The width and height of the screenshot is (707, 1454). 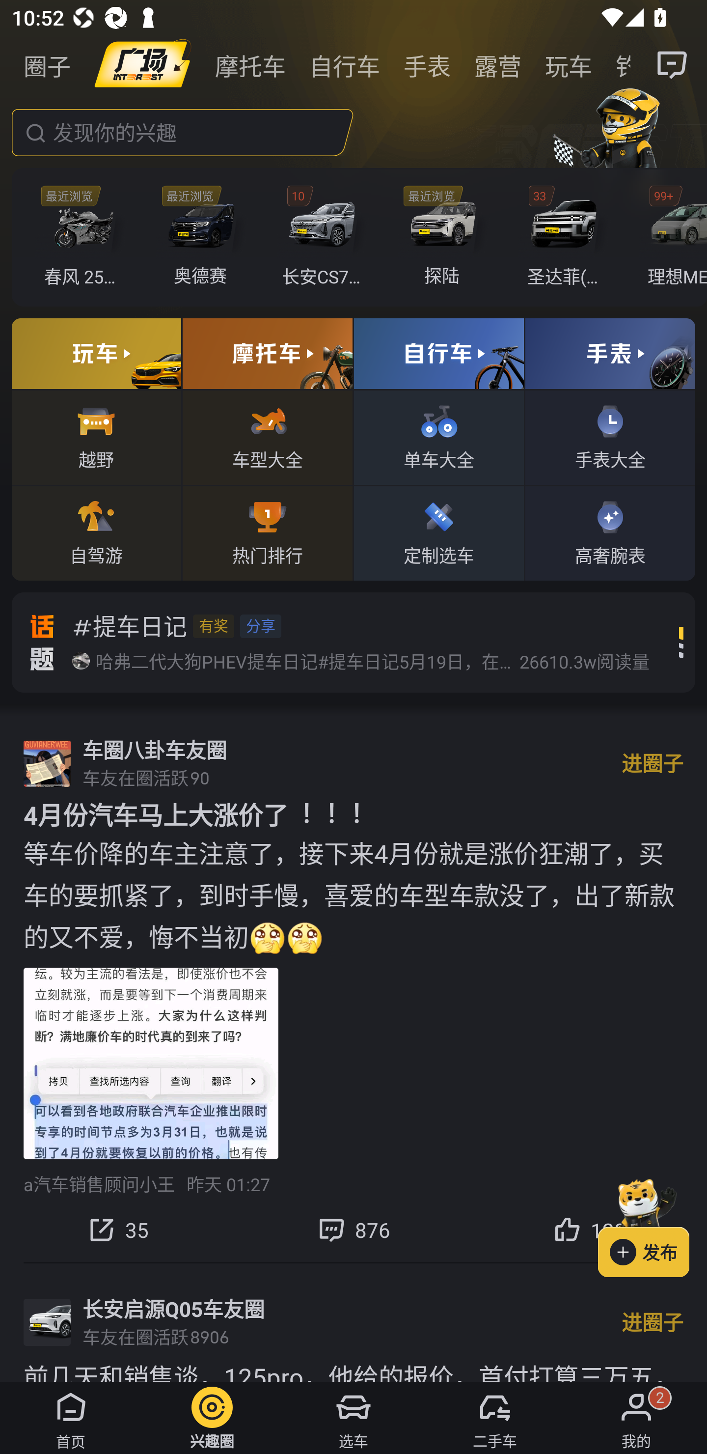 What do you see at coordinates (353, 1418) in the screenshot?
I see ` 选车` at bounding box center [353, 1418].